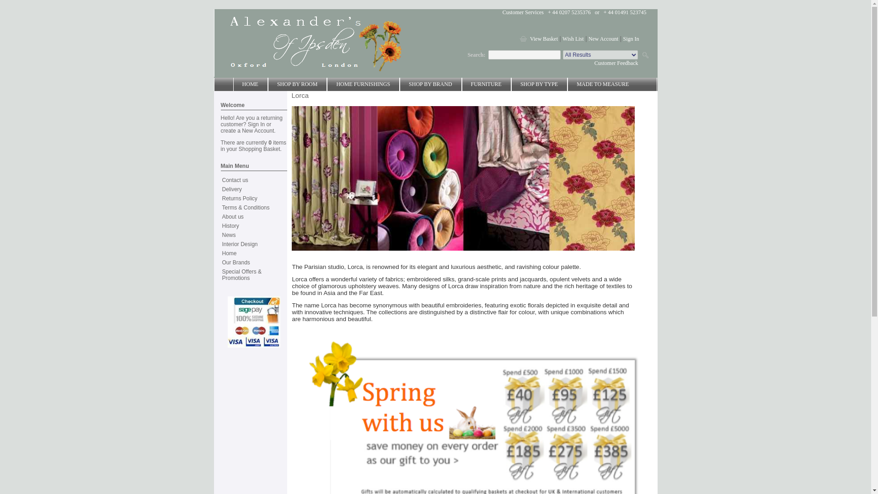  I want to click on HOME FURNISHINGS, so click(363, 84).